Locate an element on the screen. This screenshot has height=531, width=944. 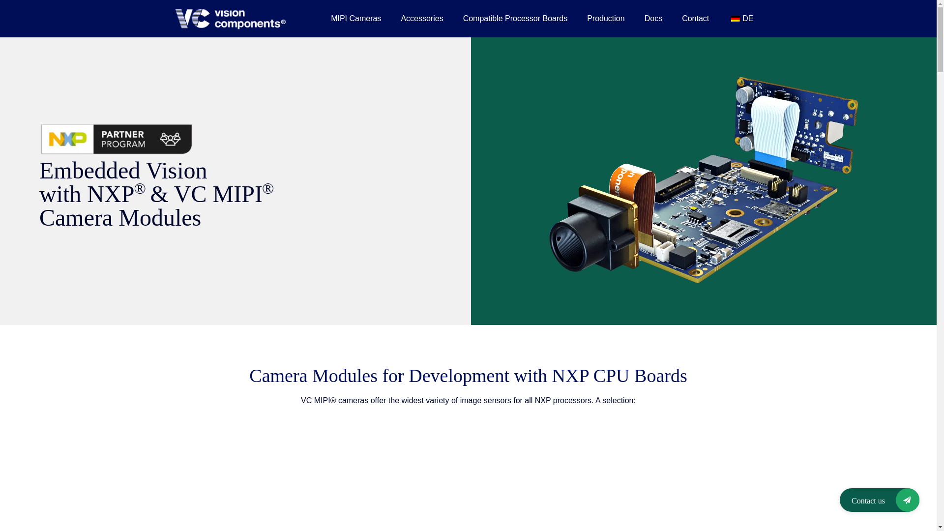
Contact is located at coordinates (695, 19).